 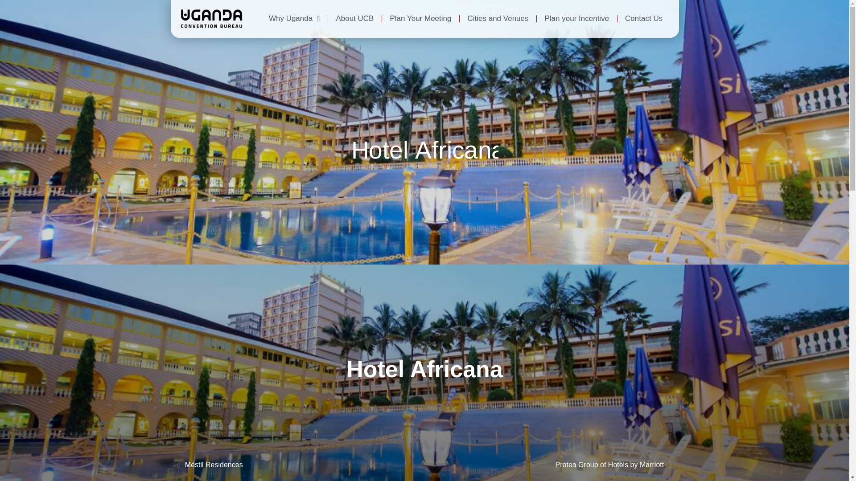 I want to click on Plan Your Meeting, so click(x=420, y=19).